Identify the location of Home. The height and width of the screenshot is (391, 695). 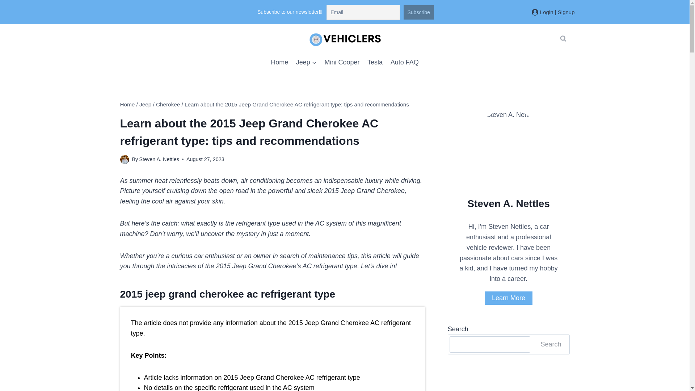
(279, 62).